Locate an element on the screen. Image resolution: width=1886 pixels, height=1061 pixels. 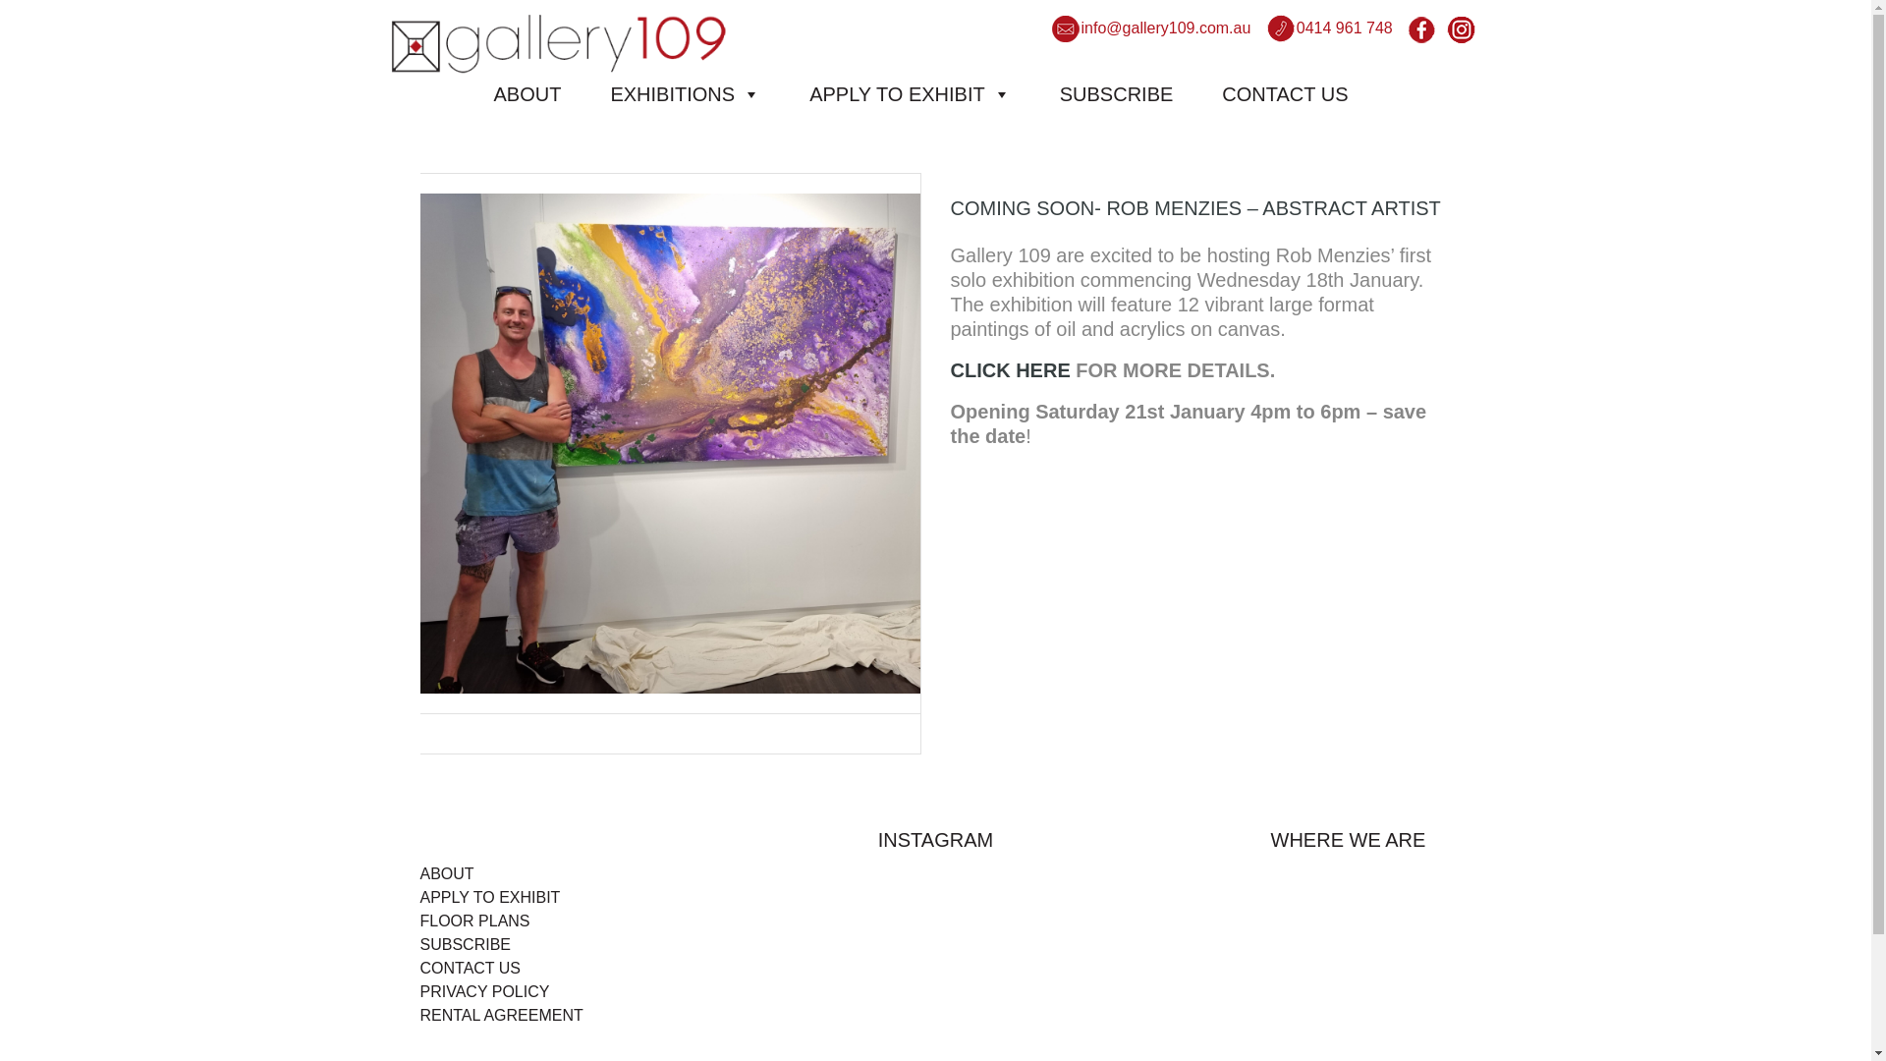
SUBSCRIBE is located at coordinates (1132, 93).